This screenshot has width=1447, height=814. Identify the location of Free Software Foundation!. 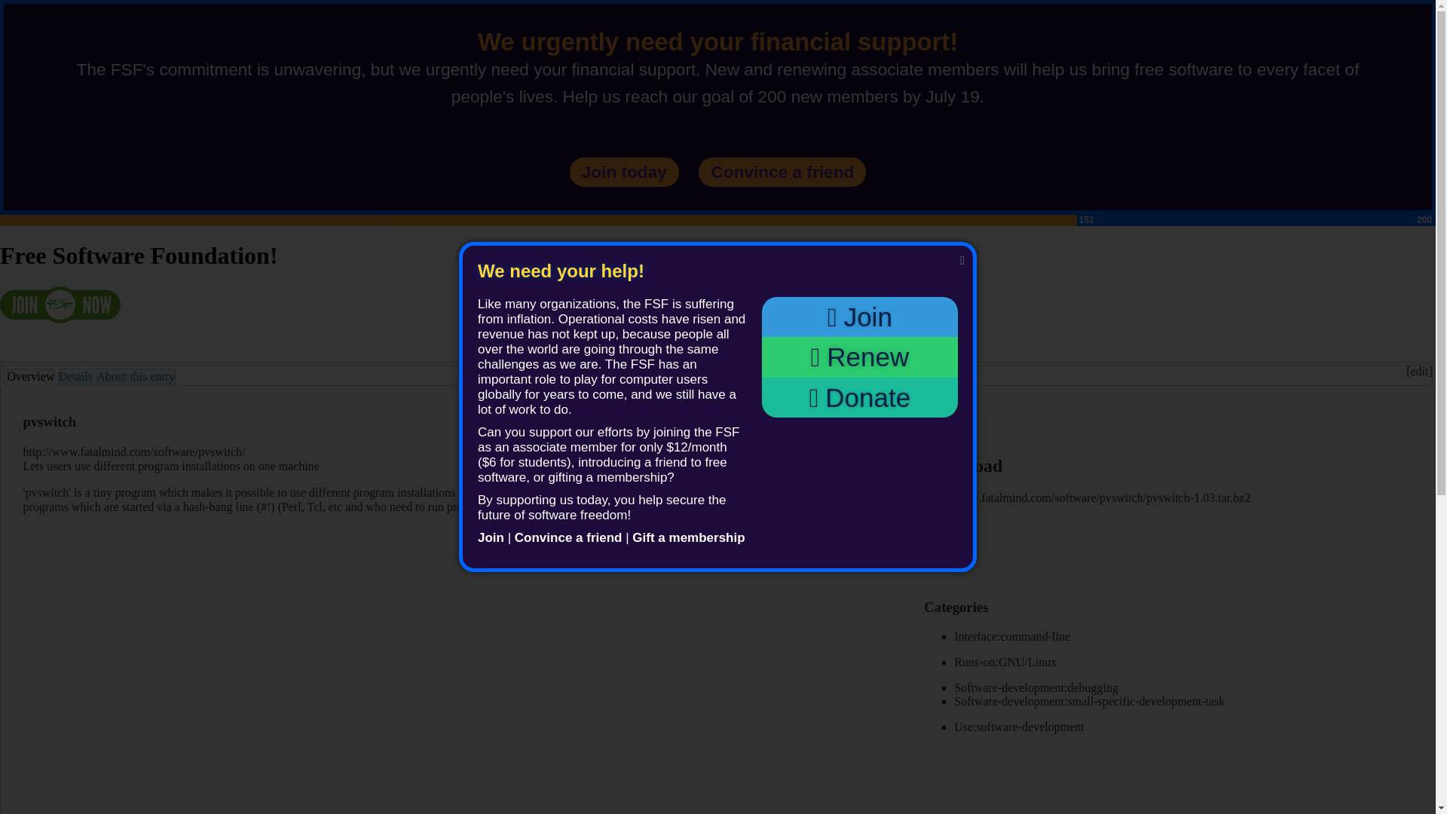
(139, 255).